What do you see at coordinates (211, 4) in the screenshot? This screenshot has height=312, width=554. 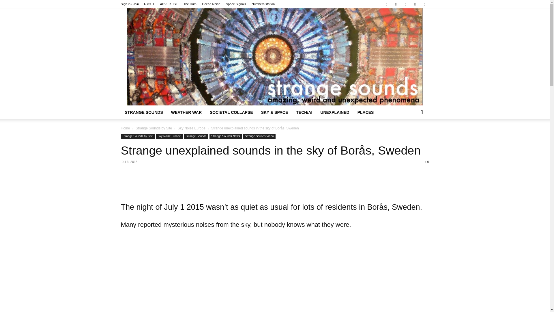 I see `Unexplained sounds of the deep ocean` at bounding box center [211, 4].